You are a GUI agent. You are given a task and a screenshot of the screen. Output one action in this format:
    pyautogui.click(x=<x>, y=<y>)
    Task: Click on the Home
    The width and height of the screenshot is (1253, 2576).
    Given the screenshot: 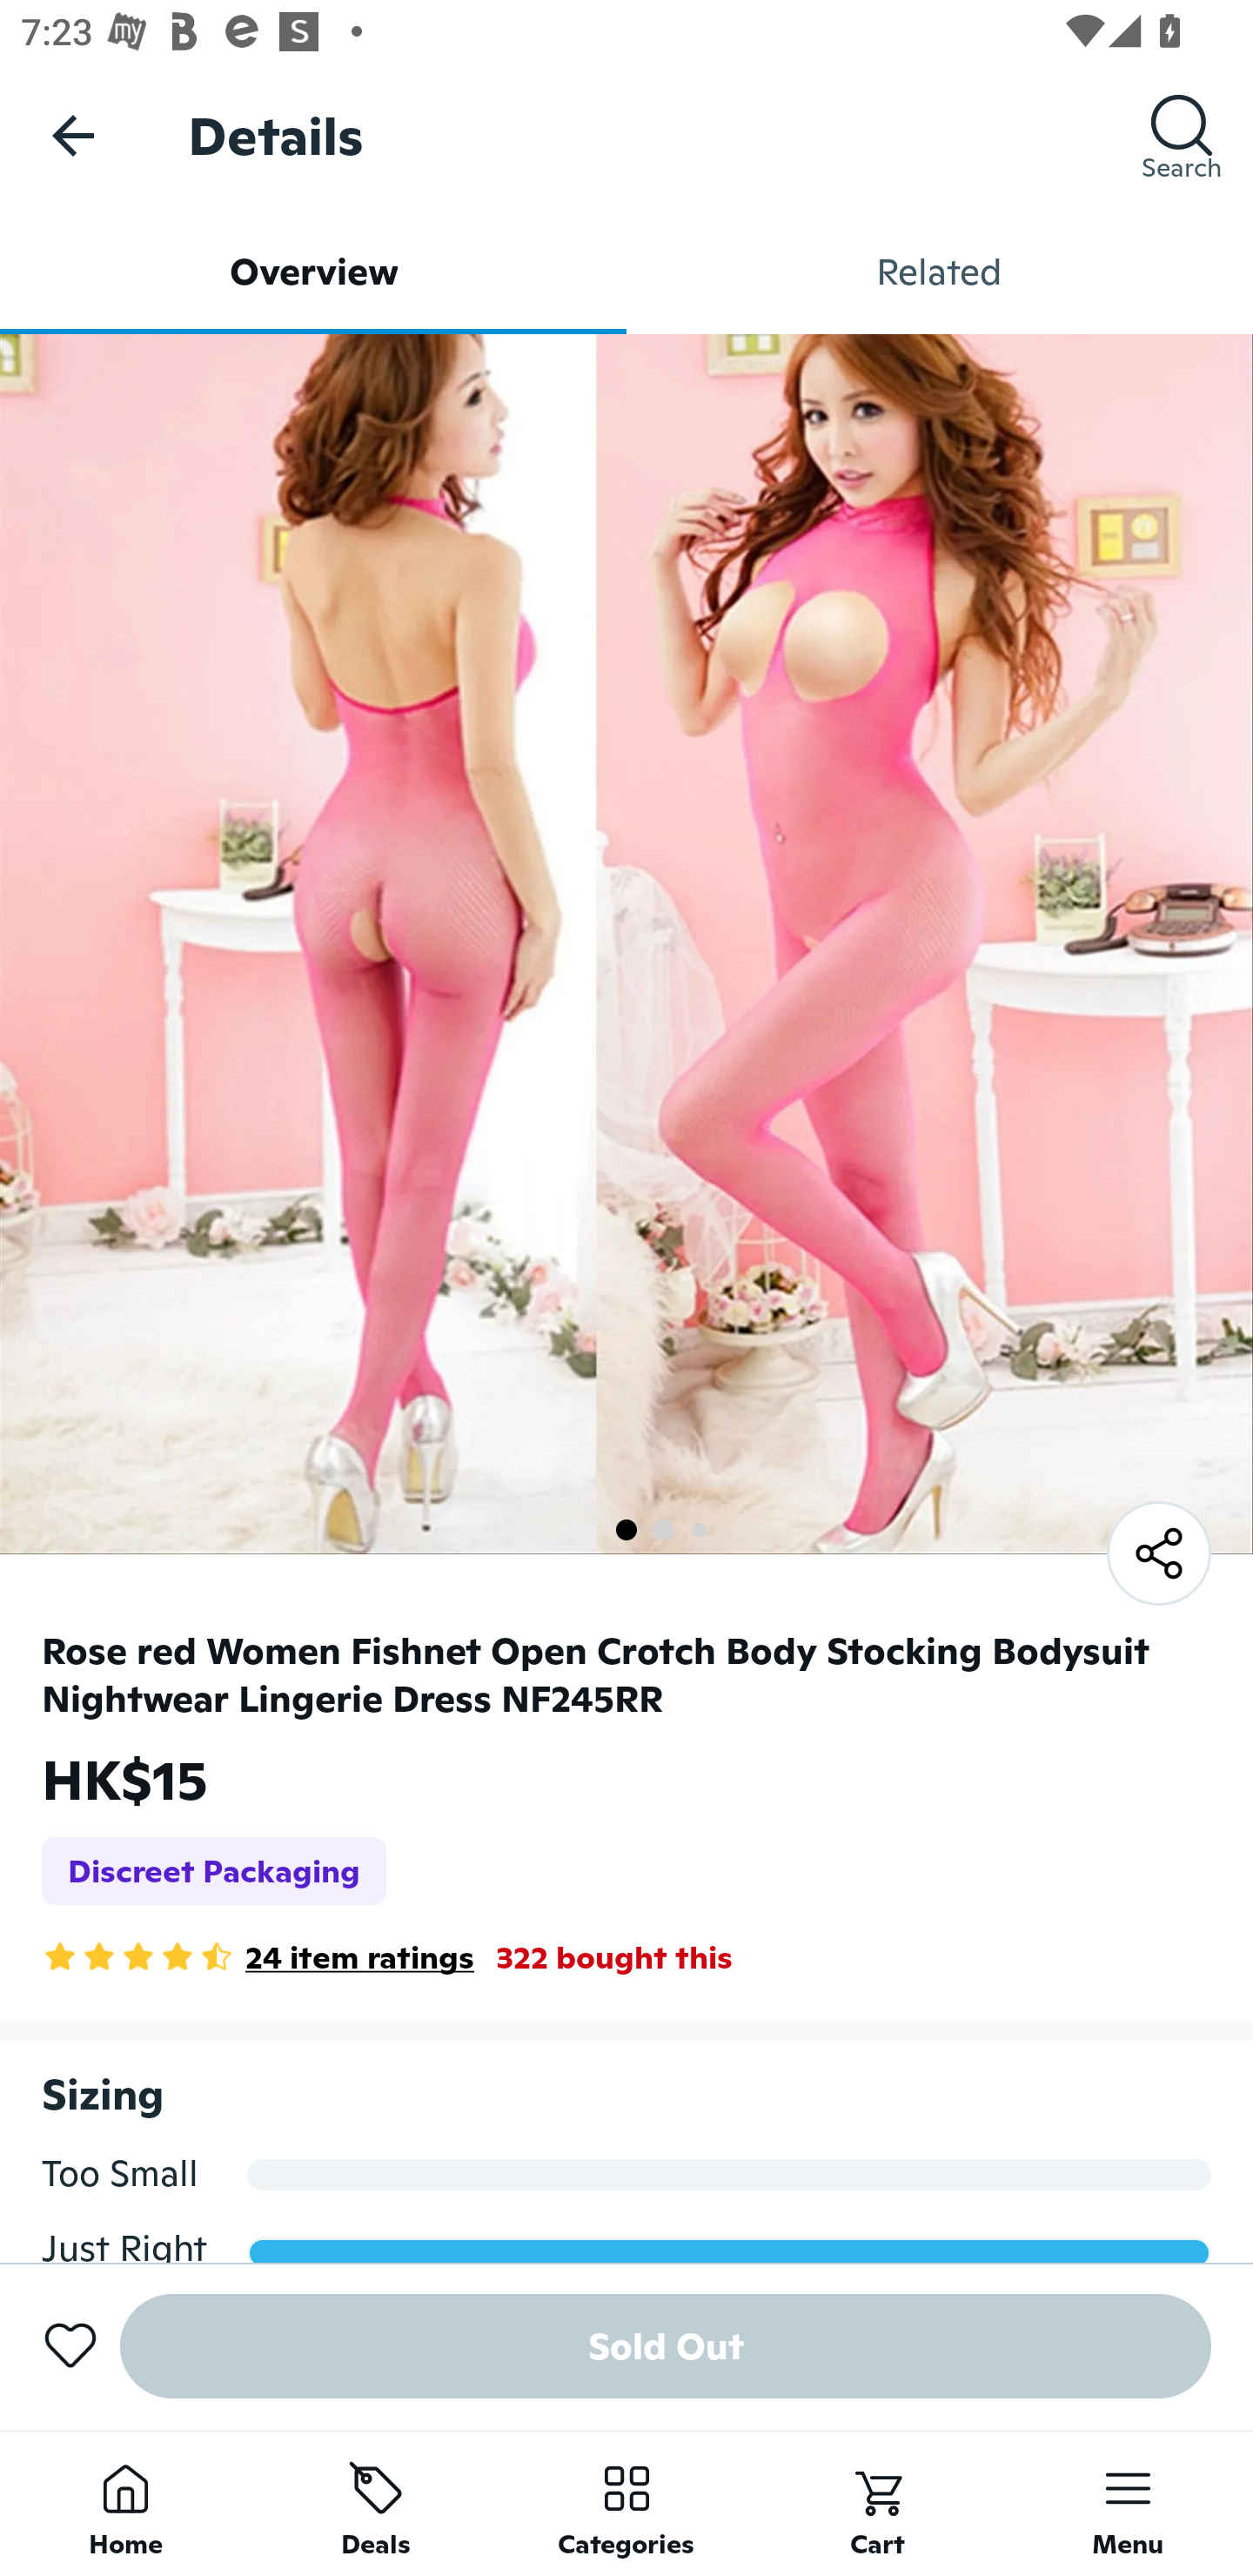 What is the action you would take?
    pyautogui.click(x=125, y=2503)
    